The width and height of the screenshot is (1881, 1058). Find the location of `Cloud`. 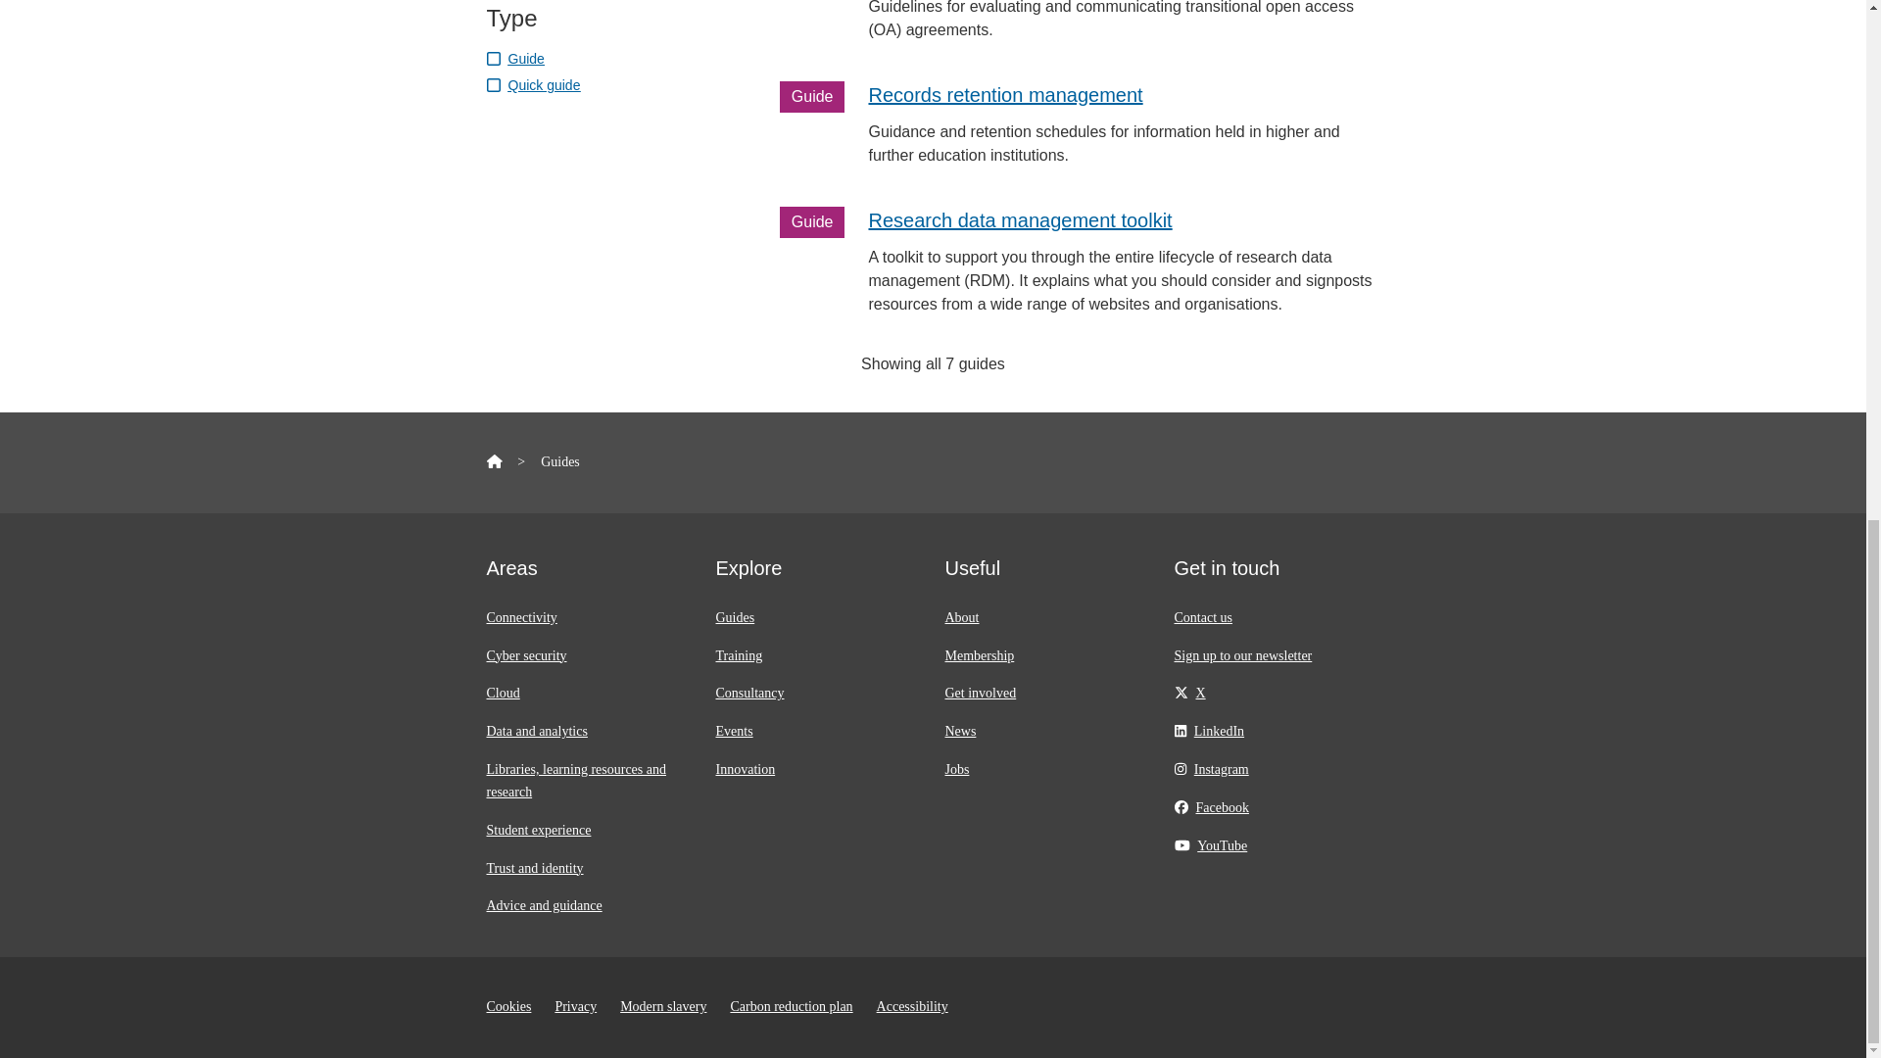

Cloud is located at coordinates (502, 692).